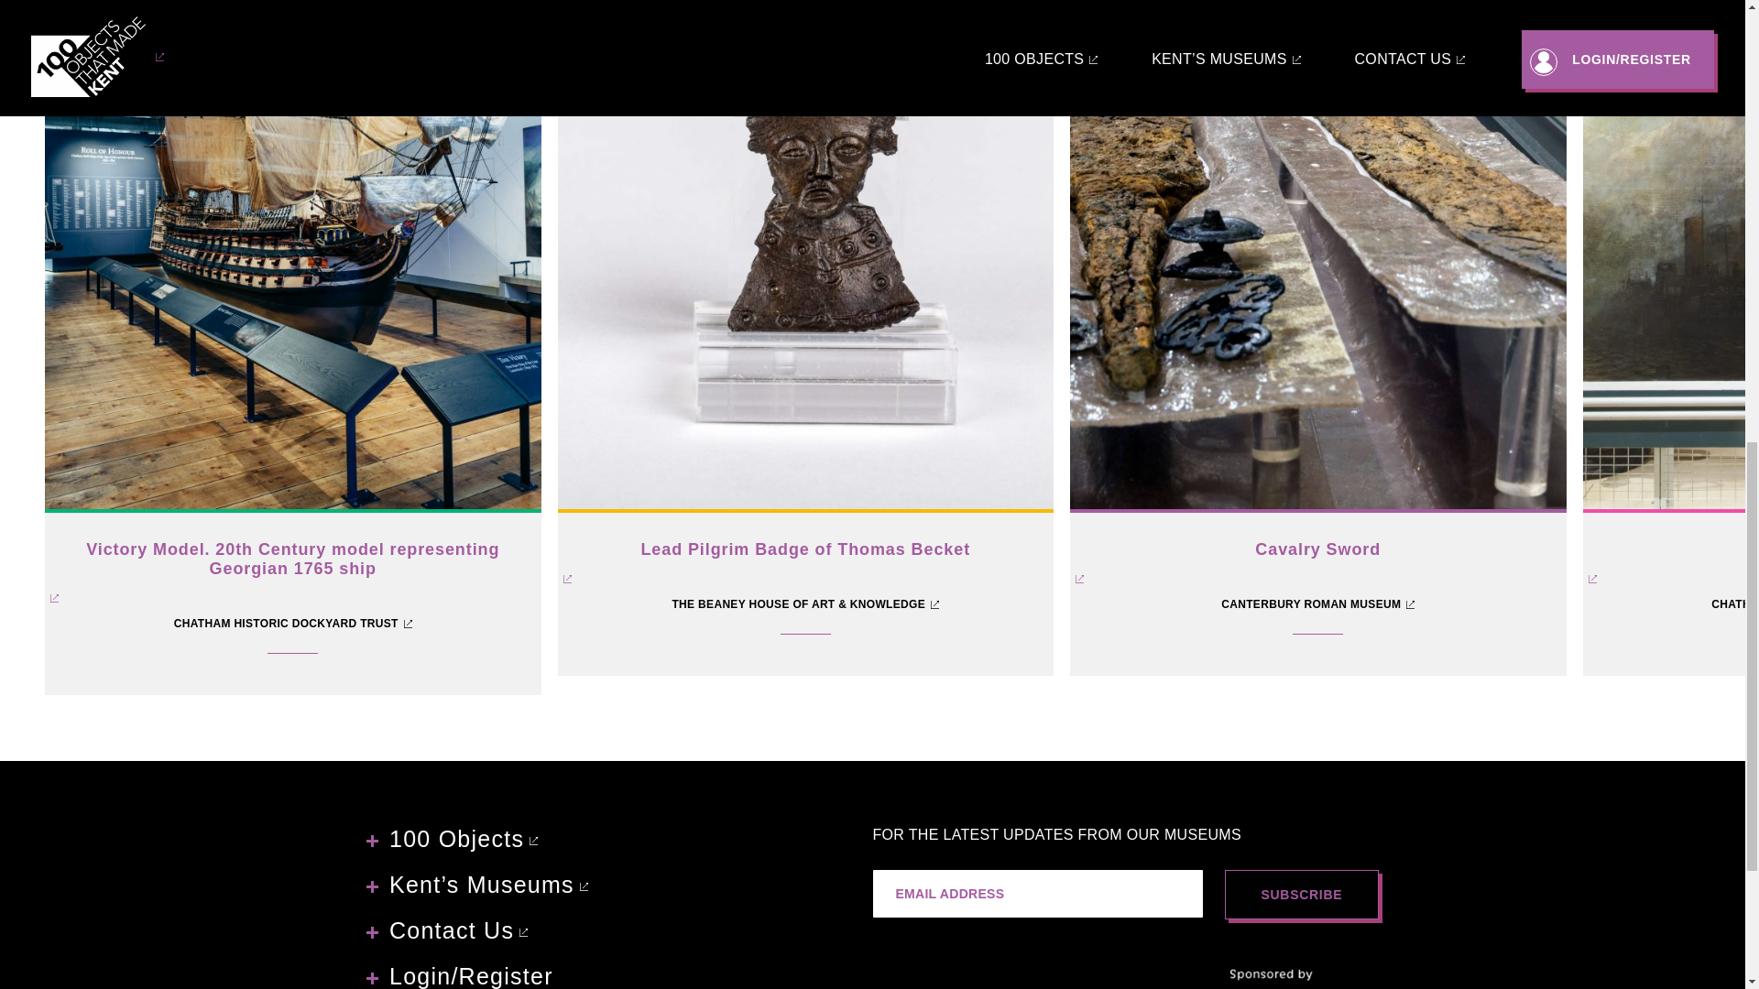  I want to click on CHATHAM HISTORIC DOCKYARD TRUST, so click(293, 625).